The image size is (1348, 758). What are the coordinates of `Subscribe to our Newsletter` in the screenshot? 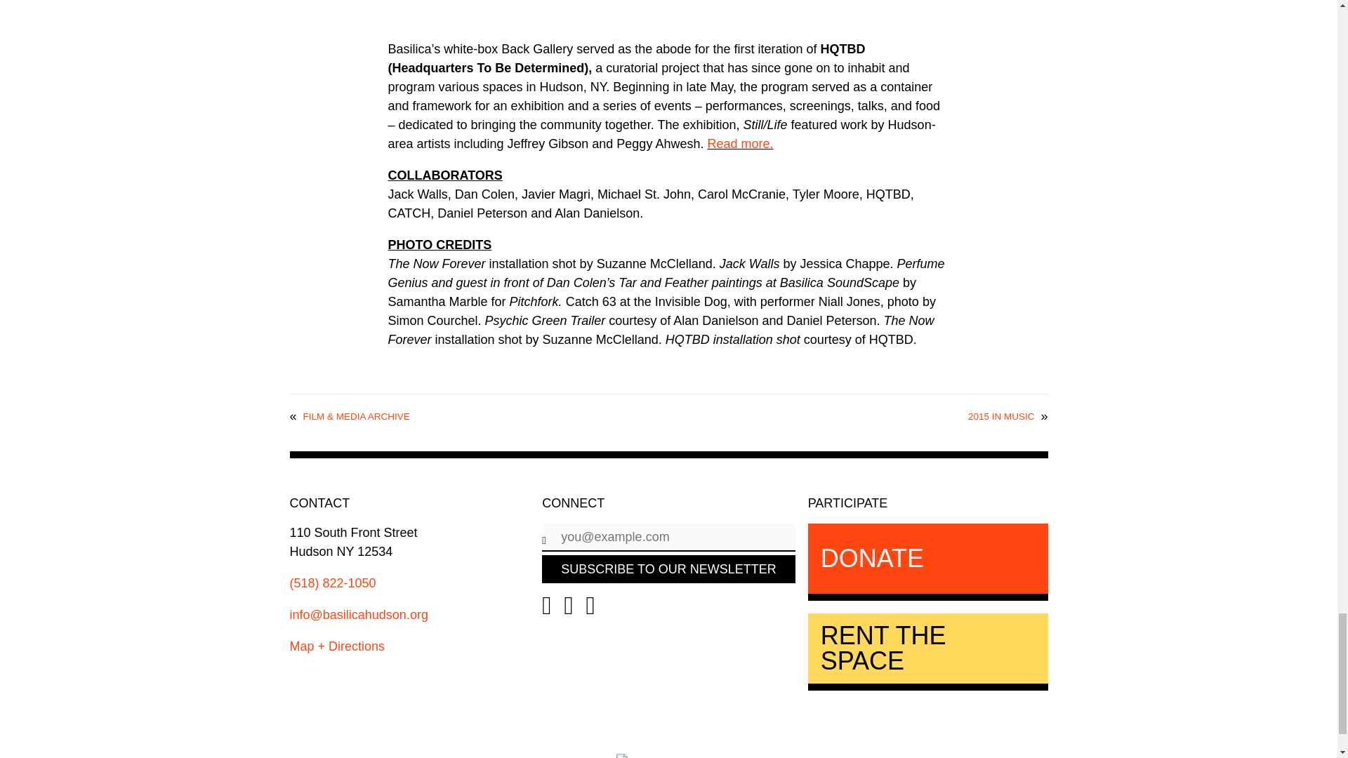 It's located at (668, 568).